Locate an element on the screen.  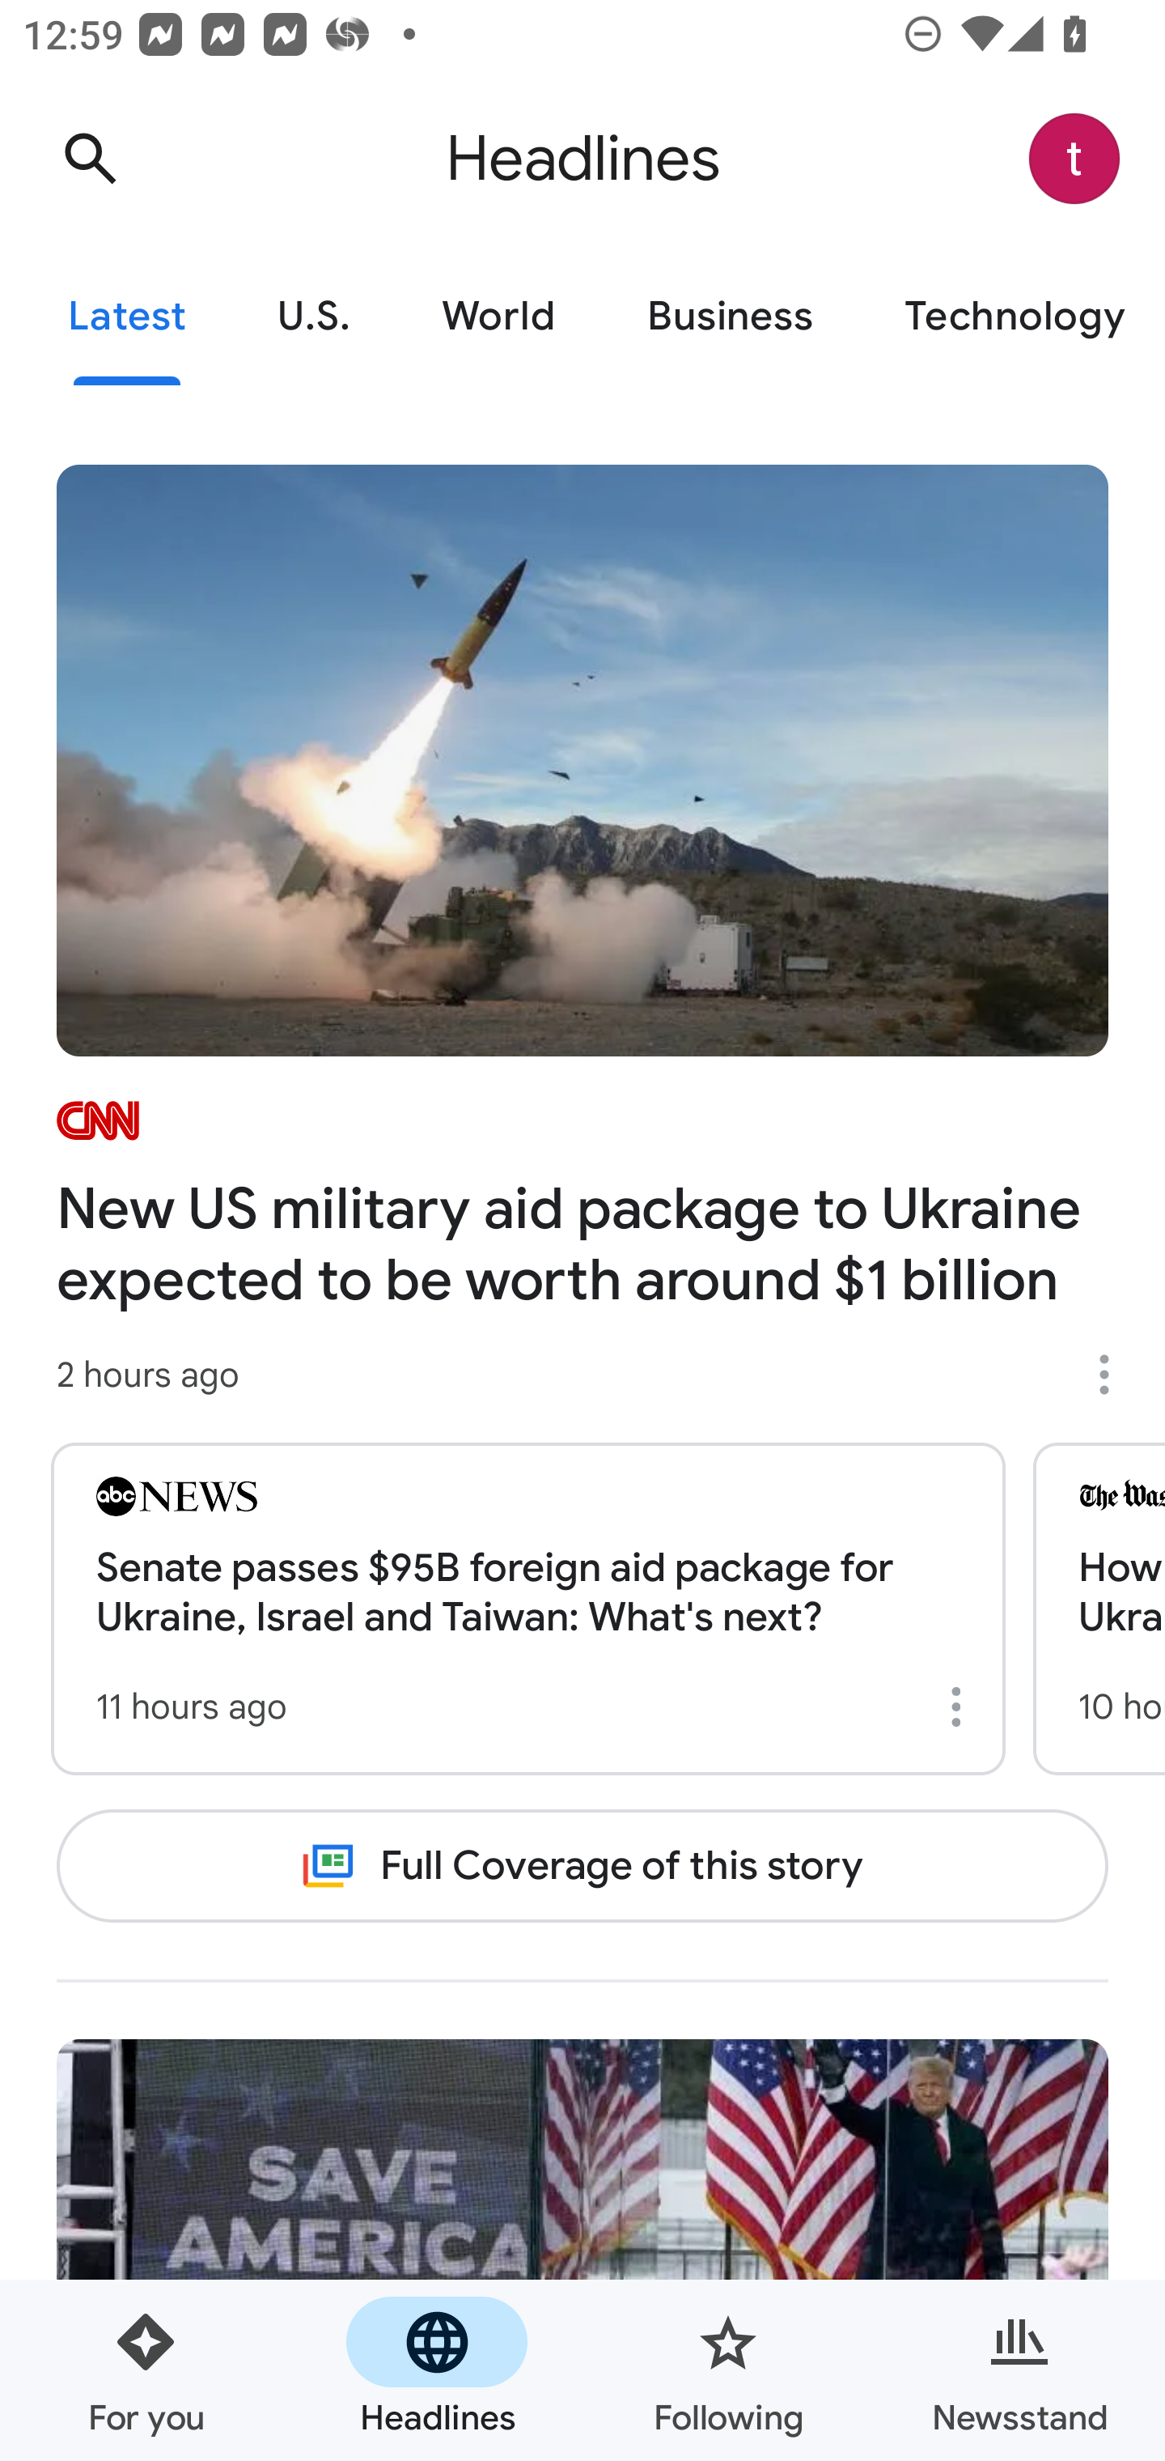
For you is located at coordinates (146, 2370).